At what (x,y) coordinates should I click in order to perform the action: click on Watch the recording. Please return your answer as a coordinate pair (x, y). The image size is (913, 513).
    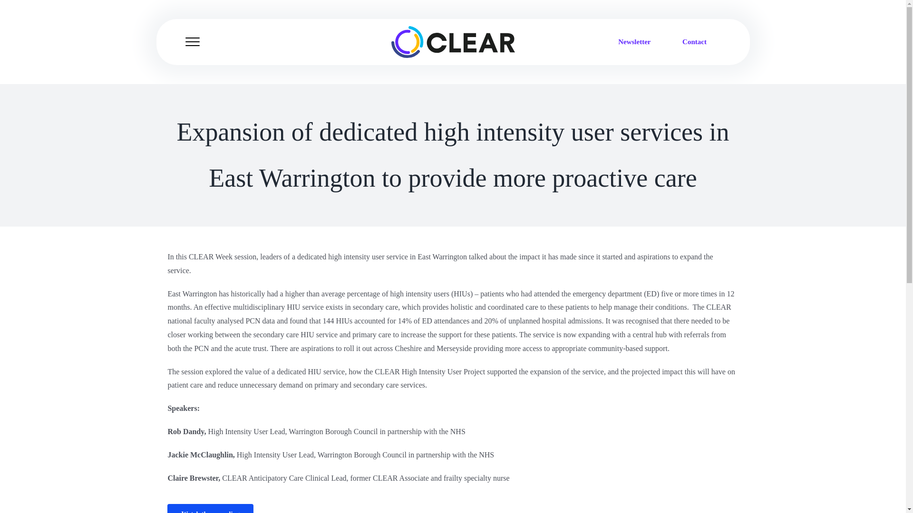
    Looking at the image, I should click on (452, 508).